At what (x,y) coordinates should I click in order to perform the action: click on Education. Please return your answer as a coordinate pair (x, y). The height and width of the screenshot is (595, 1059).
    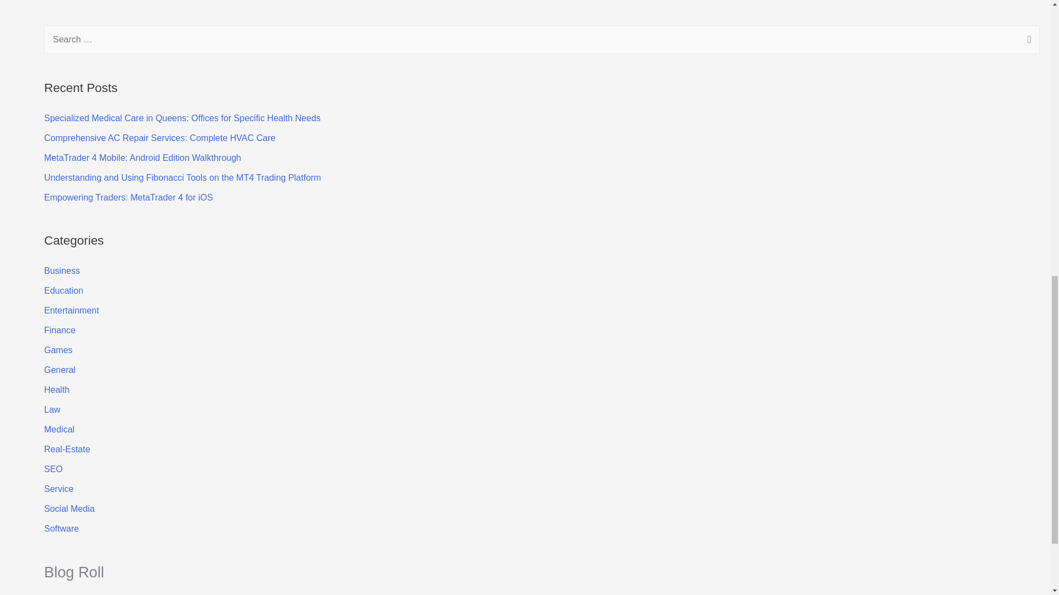
    Looking at the image, I should click on (64, 290).